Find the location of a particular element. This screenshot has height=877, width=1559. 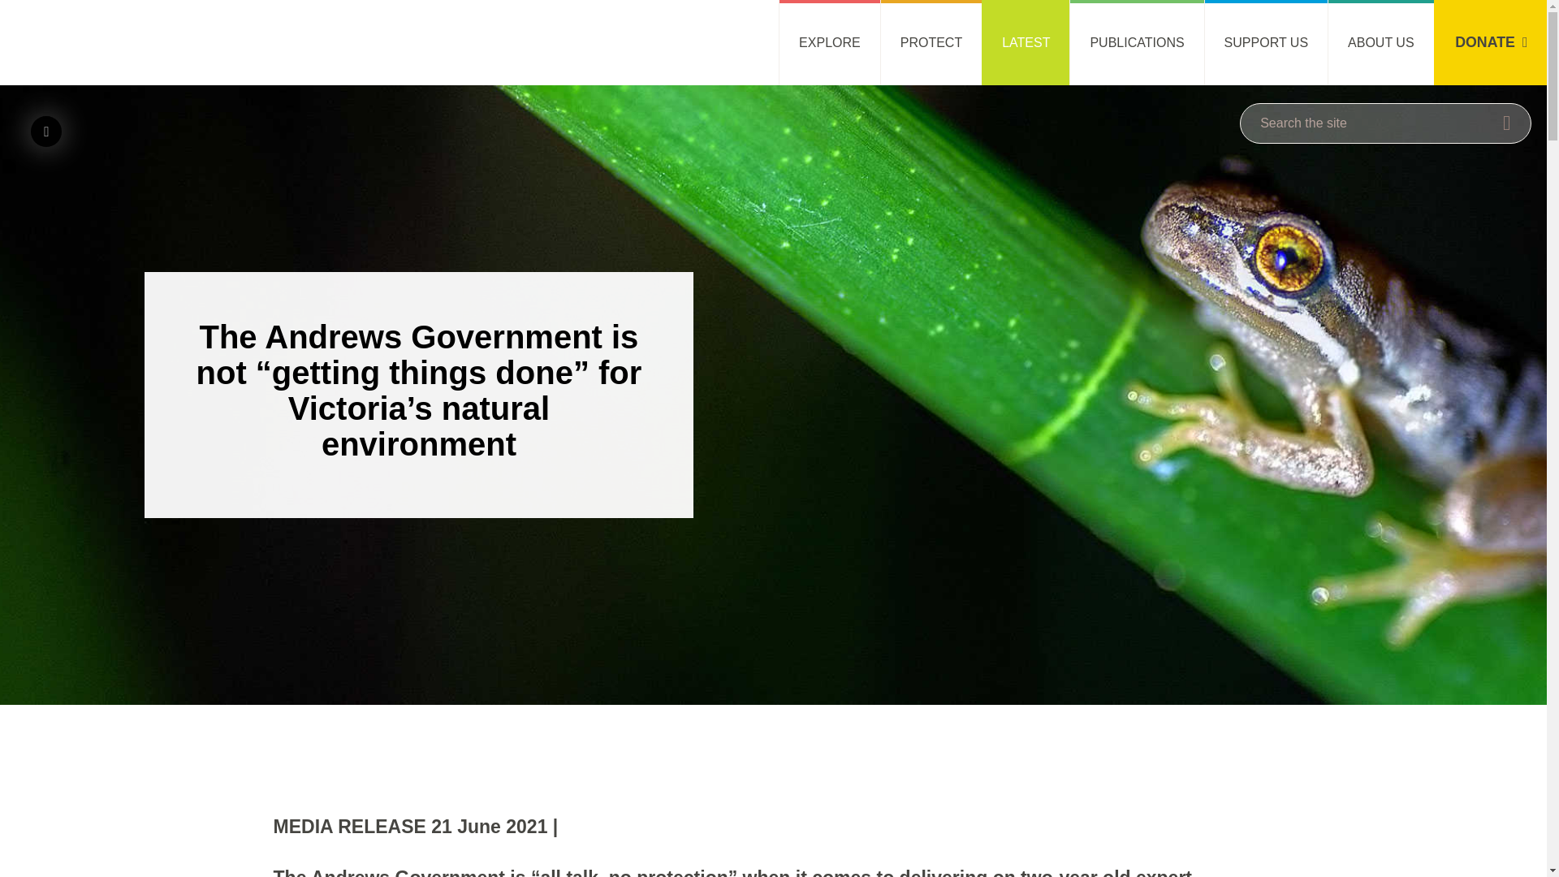

PROTECT is located at coordinates (931, 42).